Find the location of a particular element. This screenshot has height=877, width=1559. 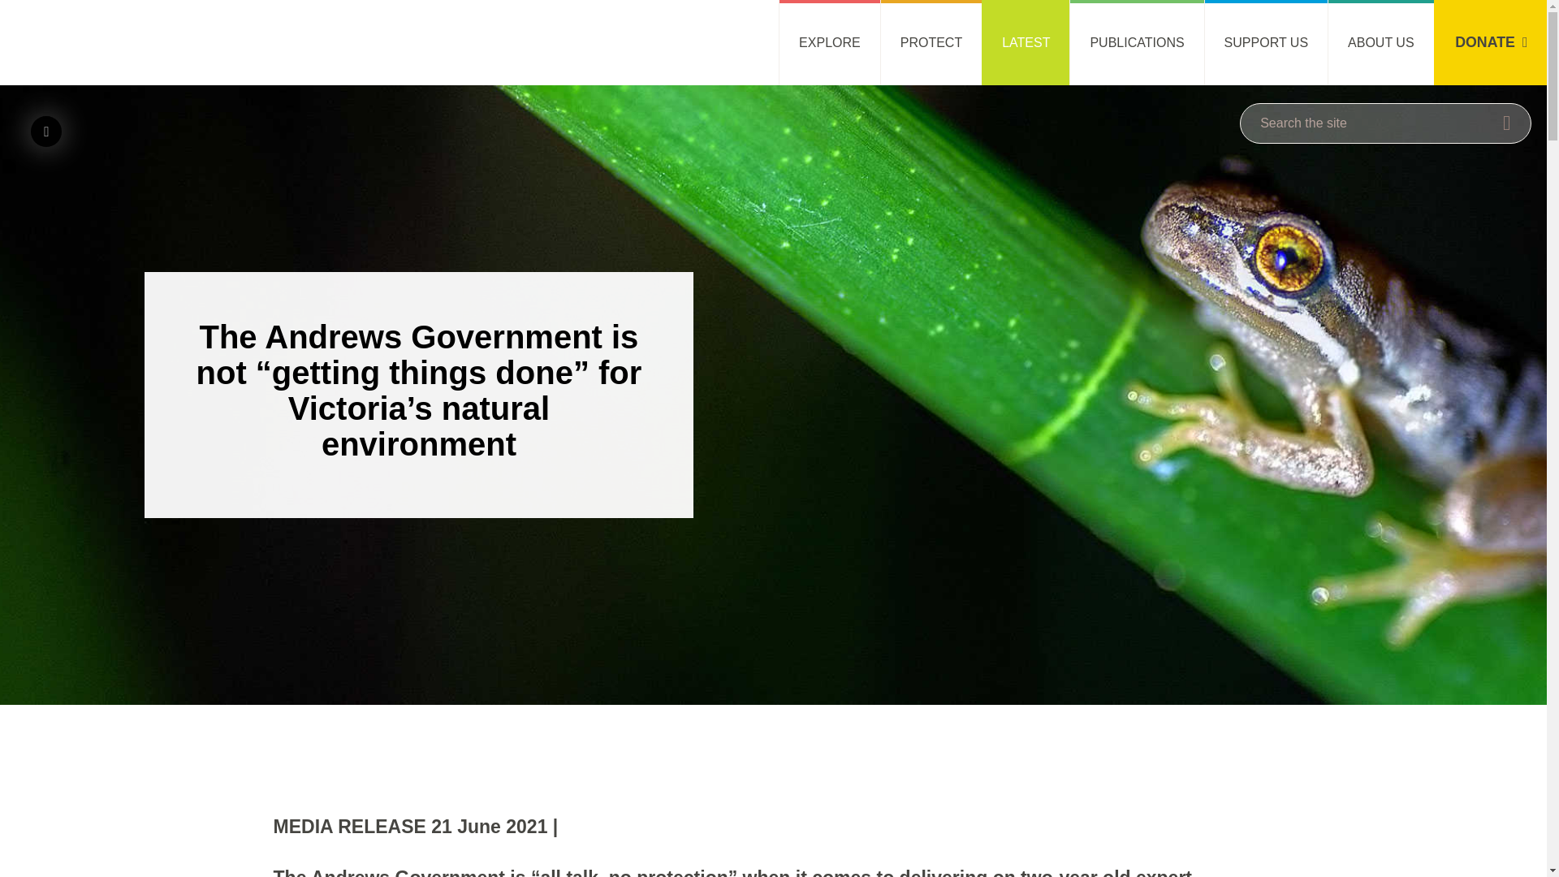

PROTECT is located at coordinates (931, 42).